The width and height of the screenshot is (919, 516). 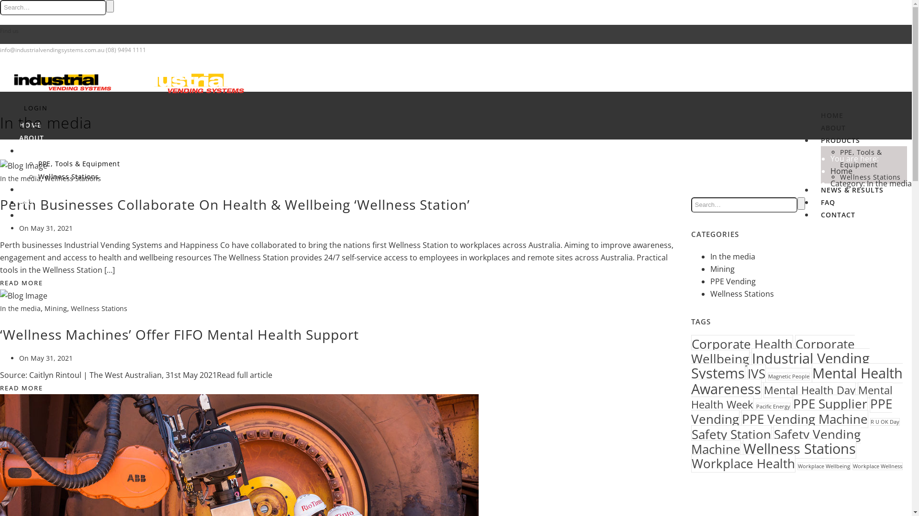 What do you see at coordinates (56, 309) in the screenshot?
I see `Mining` at bounding box center [56, 309].